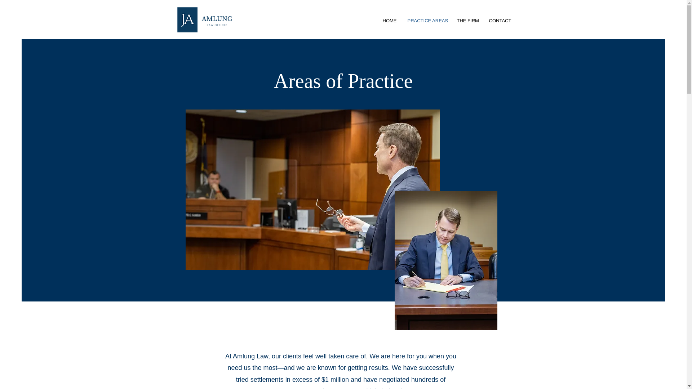 The height and width of the screenshot is (389, 692). What do you see at coordinates (500, 21) in the screenshot?
I see `CONTACT` at bounding box center [500, 21].